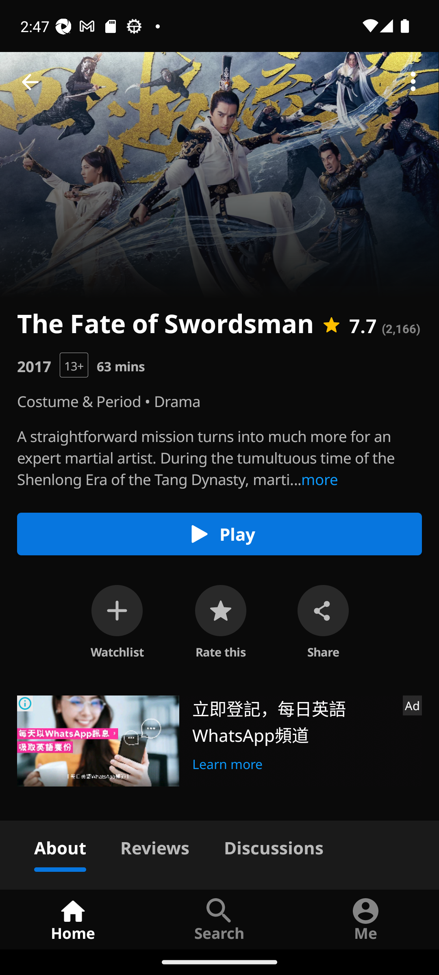  What do you see at coordinates (366, 919) in the screenshot?
I see `Me` at bounding box center [366, 919].